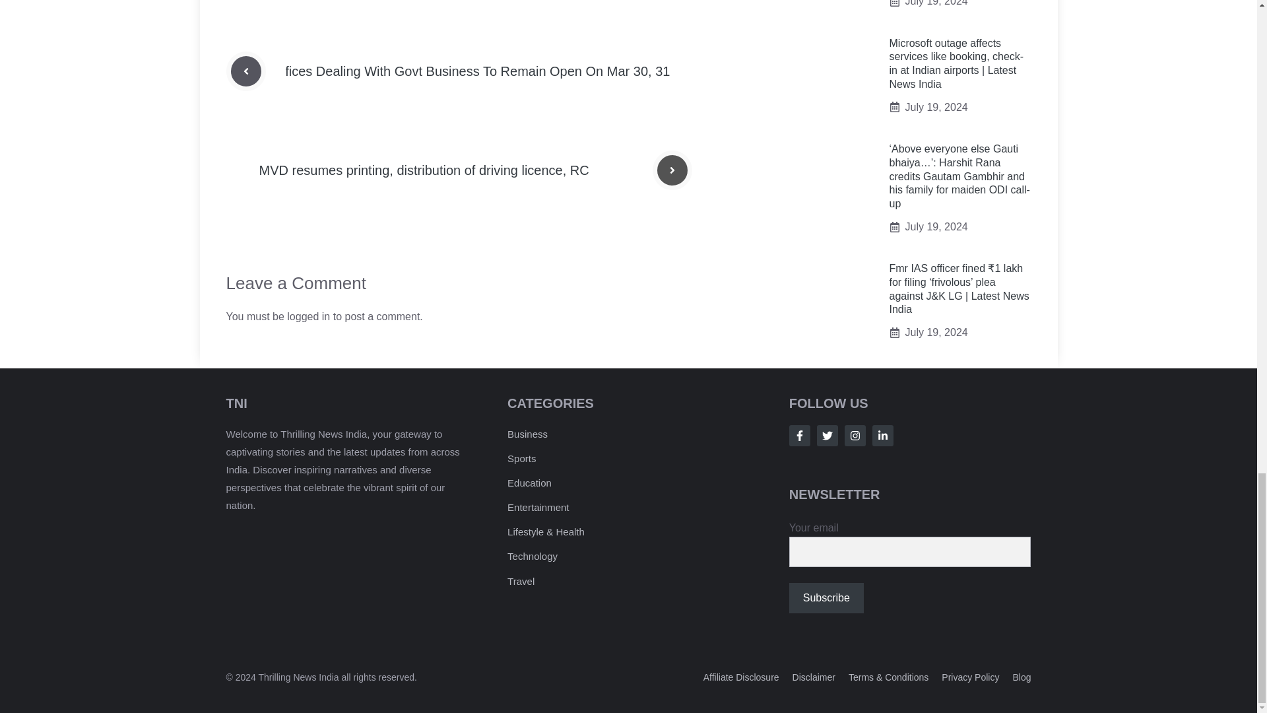 The height and width of the screenshot is (713, 1267). What do you see at coordinates (826, 598) in the screenshot?
I see `Subscribe` at bounding box center [826, 598].